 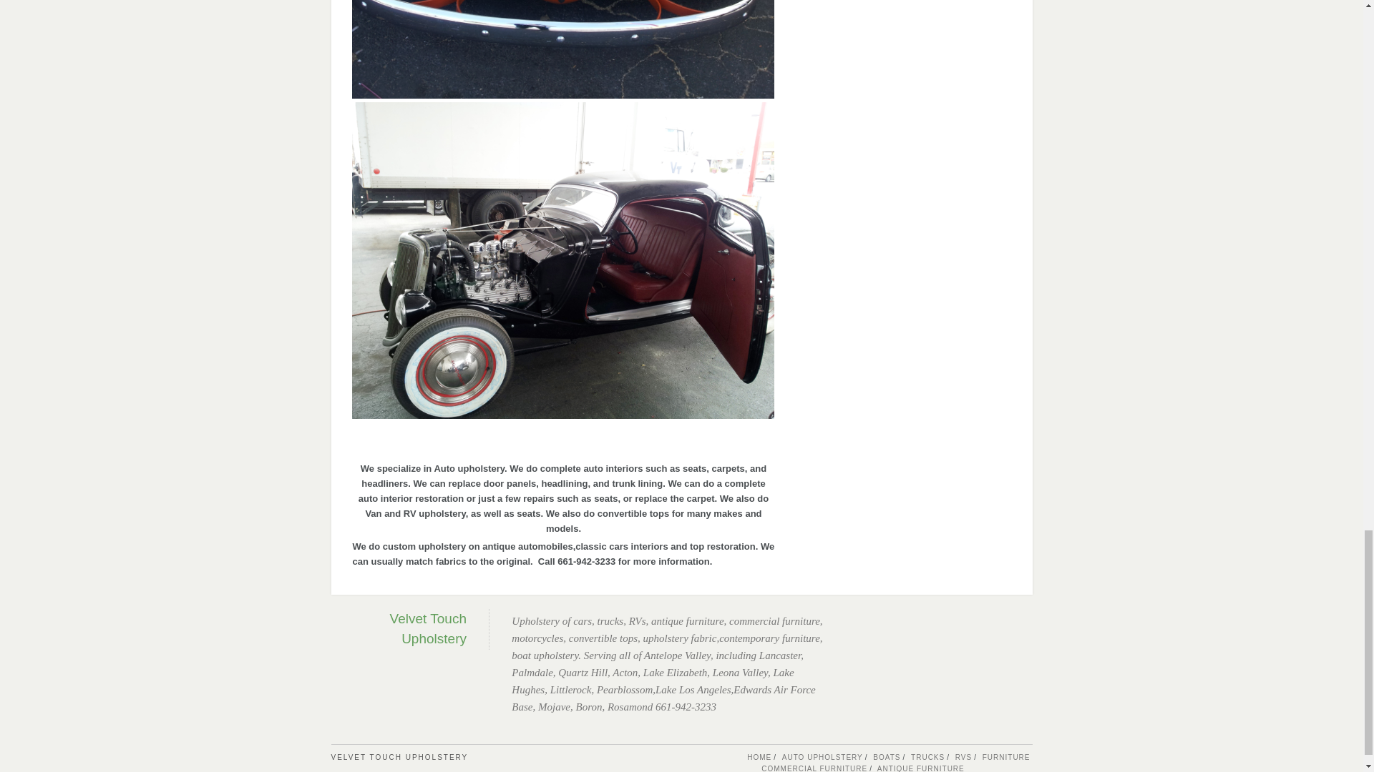 What do you see at coordinates (886, 757) in the screenshot?
I see `BOATS` at bounding box center [886, 757].